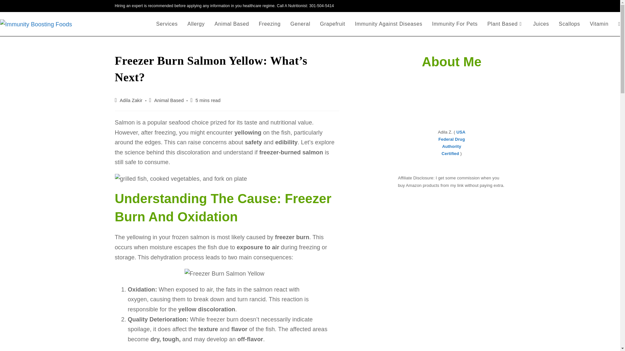  I want to click on Immunity Against Diseases, so click(388, 24).